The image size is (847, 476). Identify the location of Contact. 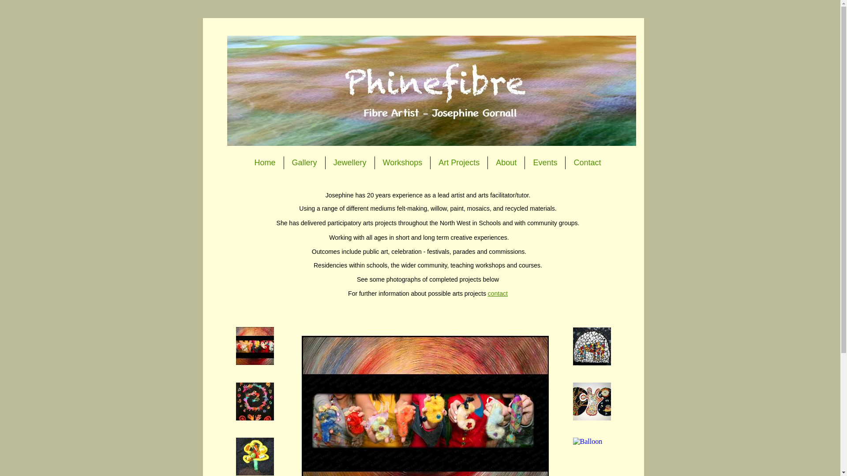
(587, 163).